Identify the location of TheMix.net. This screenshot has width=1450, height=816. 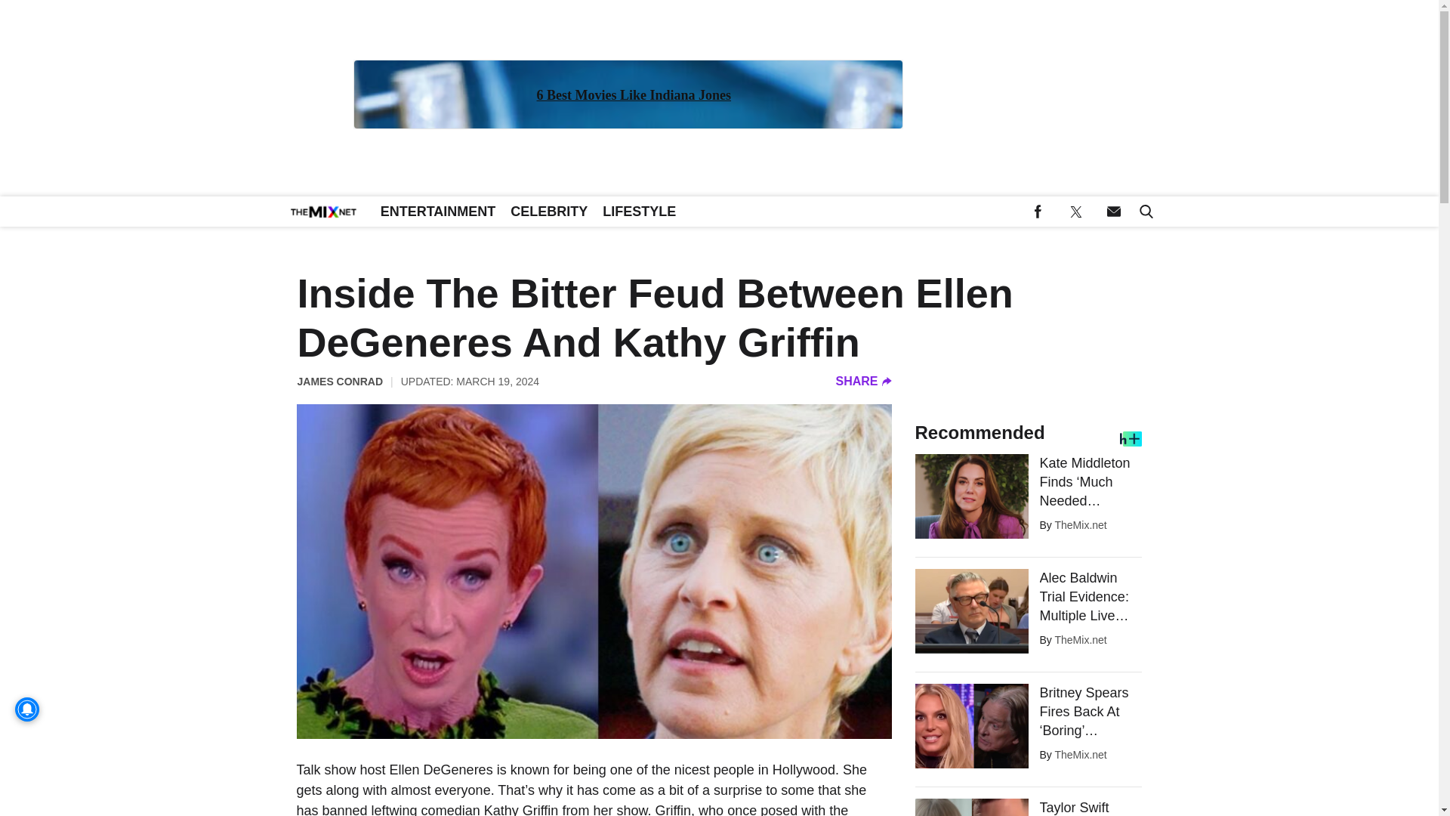
(1080, 640).